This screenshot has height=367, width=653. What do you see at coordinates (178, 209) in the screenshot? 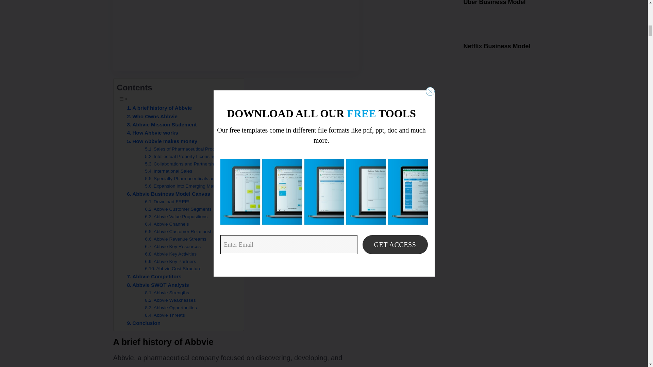
I see `Abbvie Customer Segments` at bounding box center [178, 209].